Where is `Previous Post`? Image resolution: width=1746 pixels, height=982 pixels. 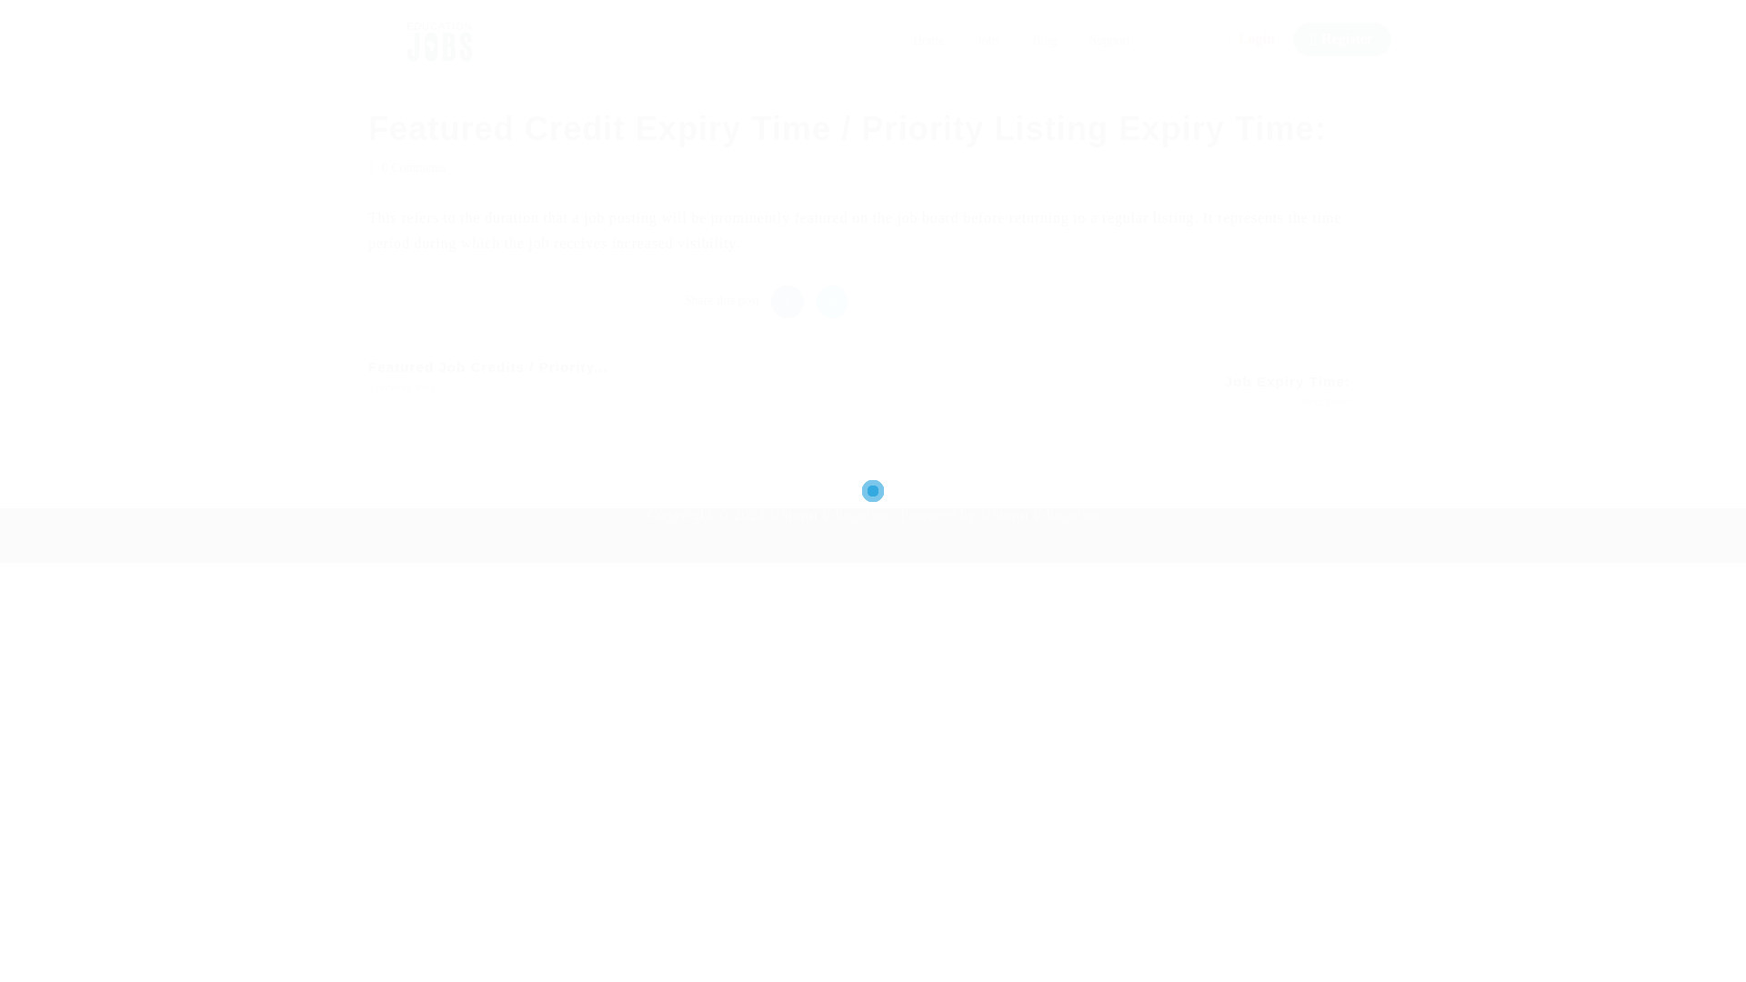
Previous Post is located at coordinates (402, 387).